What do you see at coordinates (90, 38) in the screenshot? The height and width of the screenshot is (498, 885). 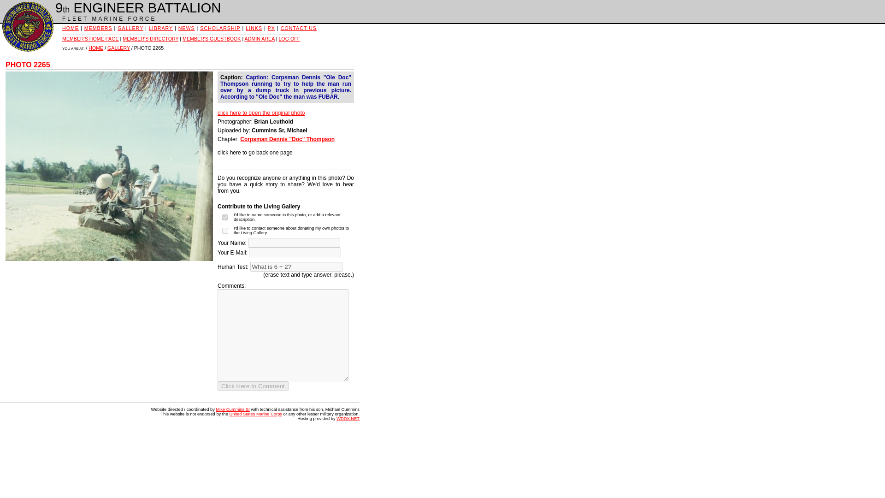 I see `MEMBER'S HOME PAGE` at bounding box center [90, 38].